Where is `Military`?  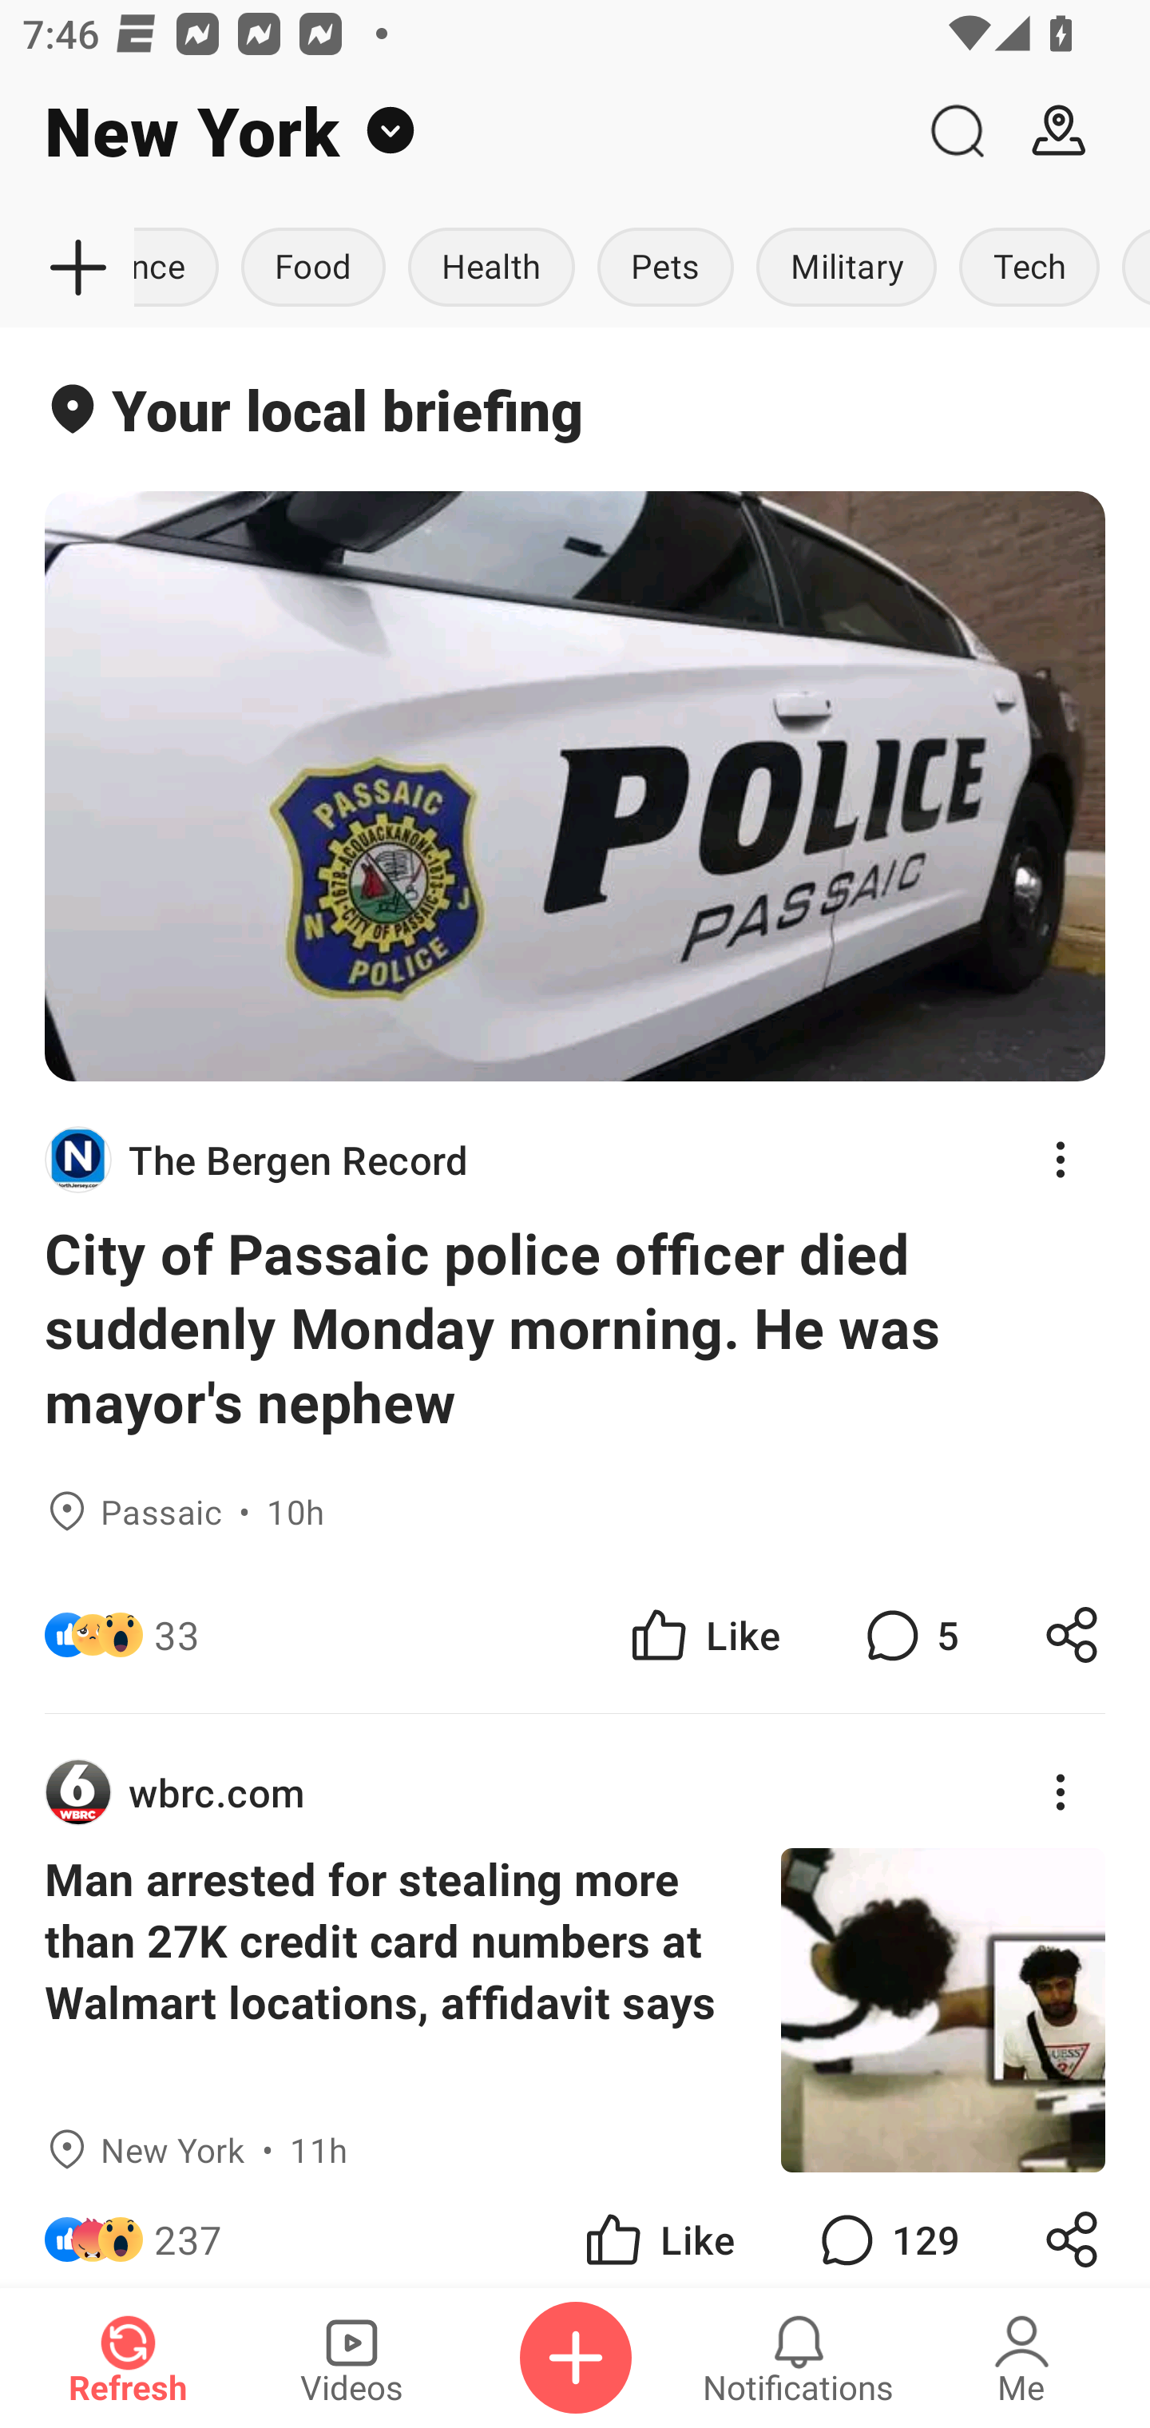 Military is located at coordinates (847, 268).